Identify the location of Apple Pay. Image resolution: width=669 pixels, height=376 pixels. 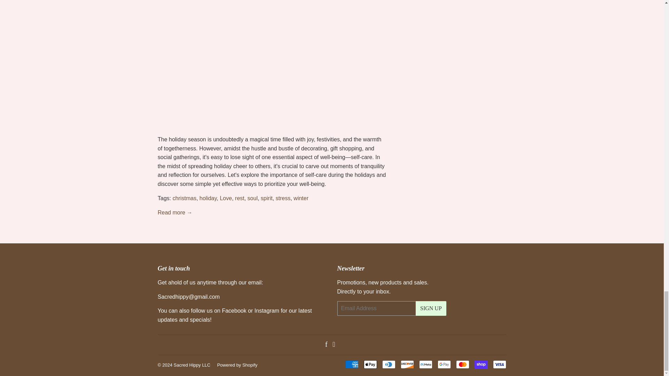
(370, 364).